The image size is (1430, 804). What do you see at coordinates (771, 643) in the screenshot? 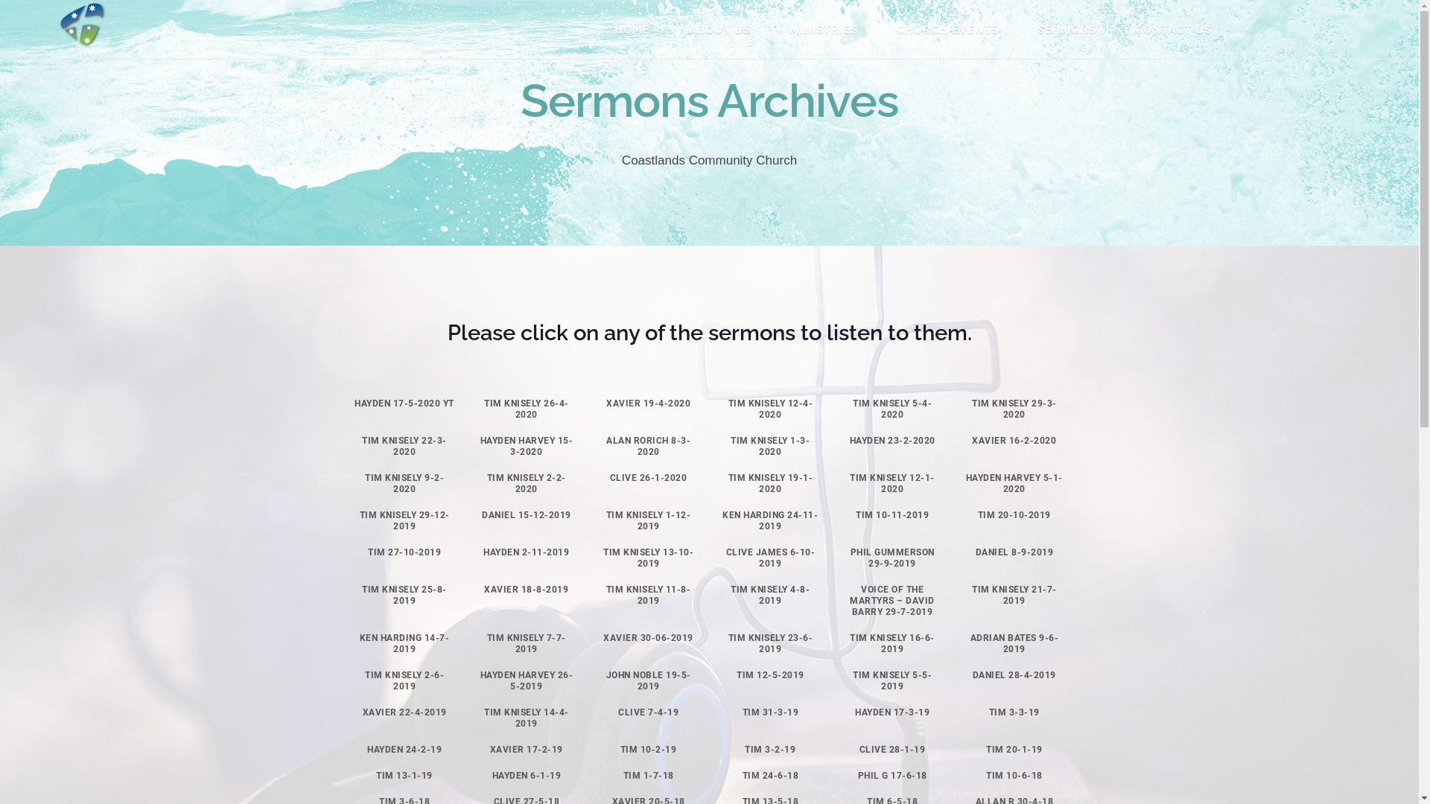
I see `TIM KNISELY 23-6-2019` at bounding box center [771, 643].